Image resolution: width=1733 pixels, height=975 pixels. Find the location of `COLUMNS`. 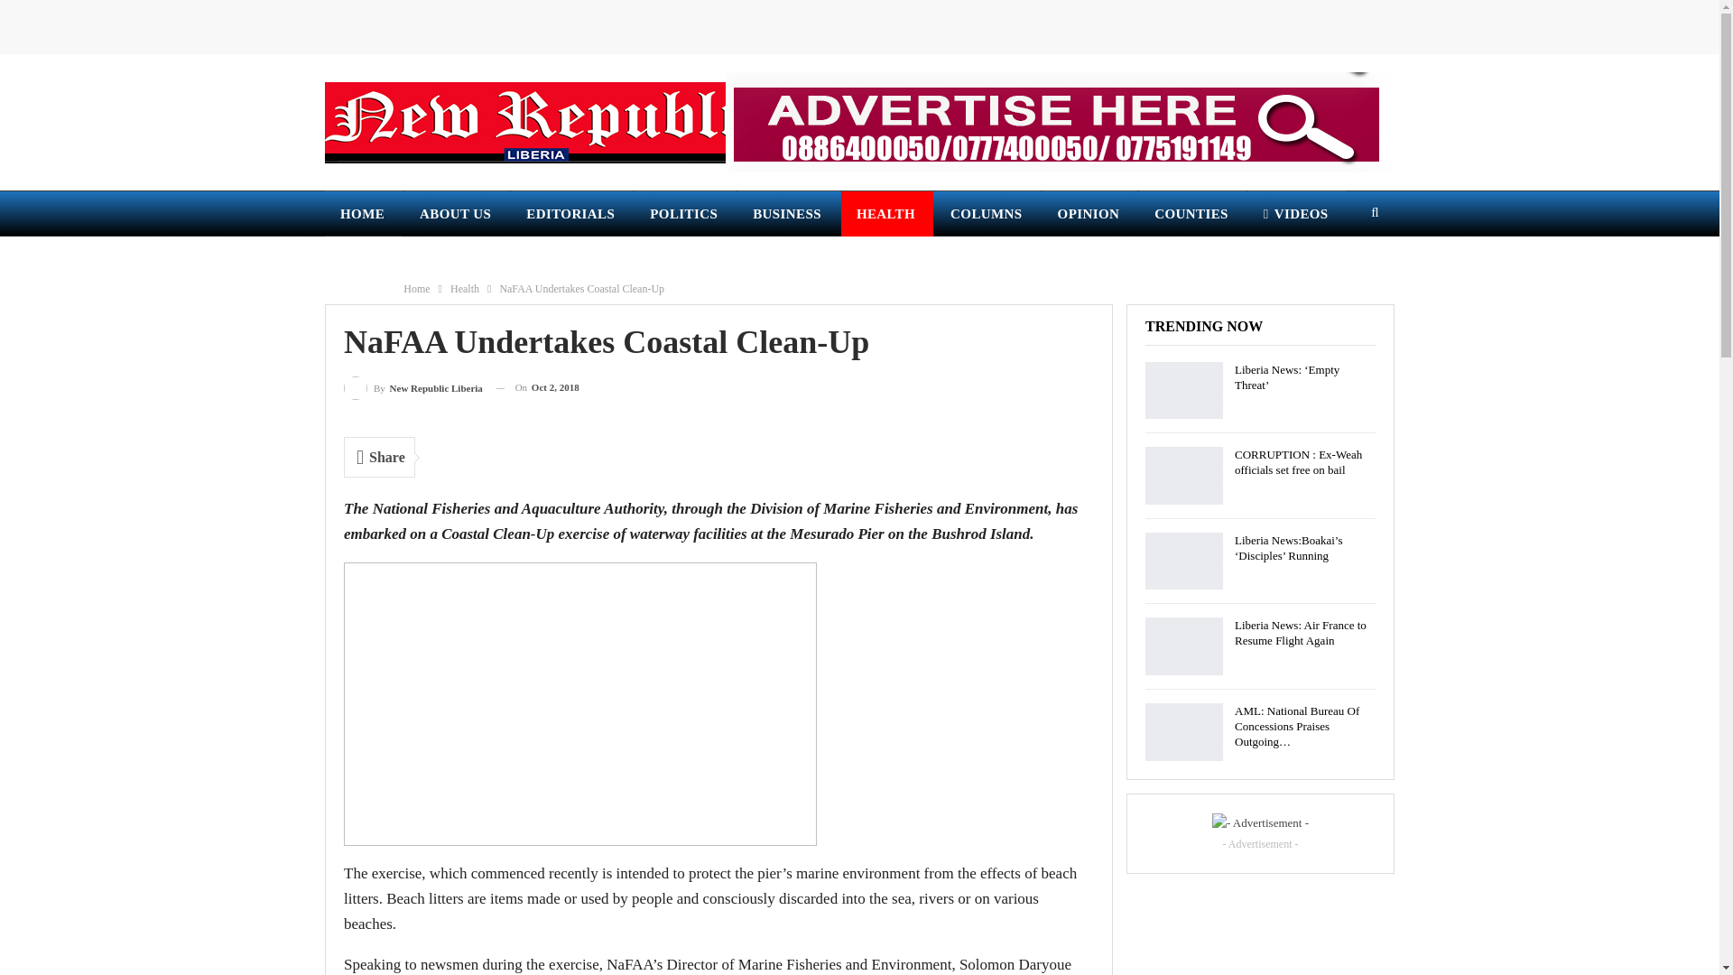

COLUMNS is located at coordinates (987, 213).